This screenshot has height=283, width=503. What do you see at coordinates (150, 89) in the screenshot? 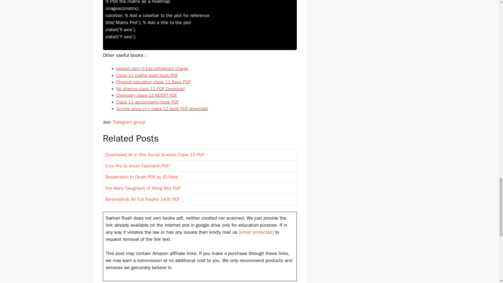
I see `Rd sharma class 11 PDF Download` at bounding box center [150, 89].